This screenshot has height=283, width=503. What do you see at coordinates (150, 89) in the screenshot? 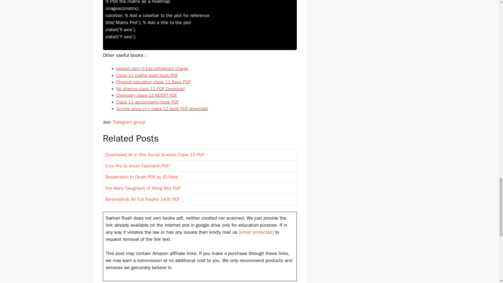
I see `Rd sharma class 11 PDF Download` at bounding box center [150, 89].